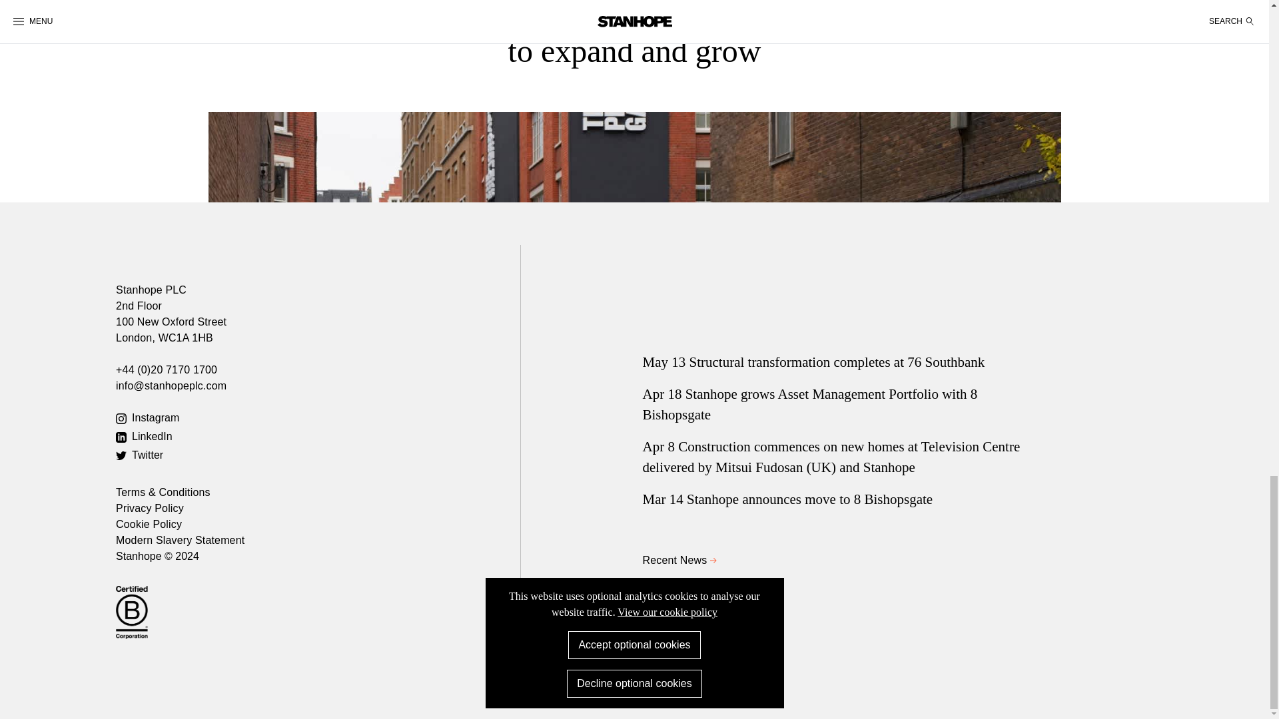  I want to click on Privacy Policy, so click(150, 508).